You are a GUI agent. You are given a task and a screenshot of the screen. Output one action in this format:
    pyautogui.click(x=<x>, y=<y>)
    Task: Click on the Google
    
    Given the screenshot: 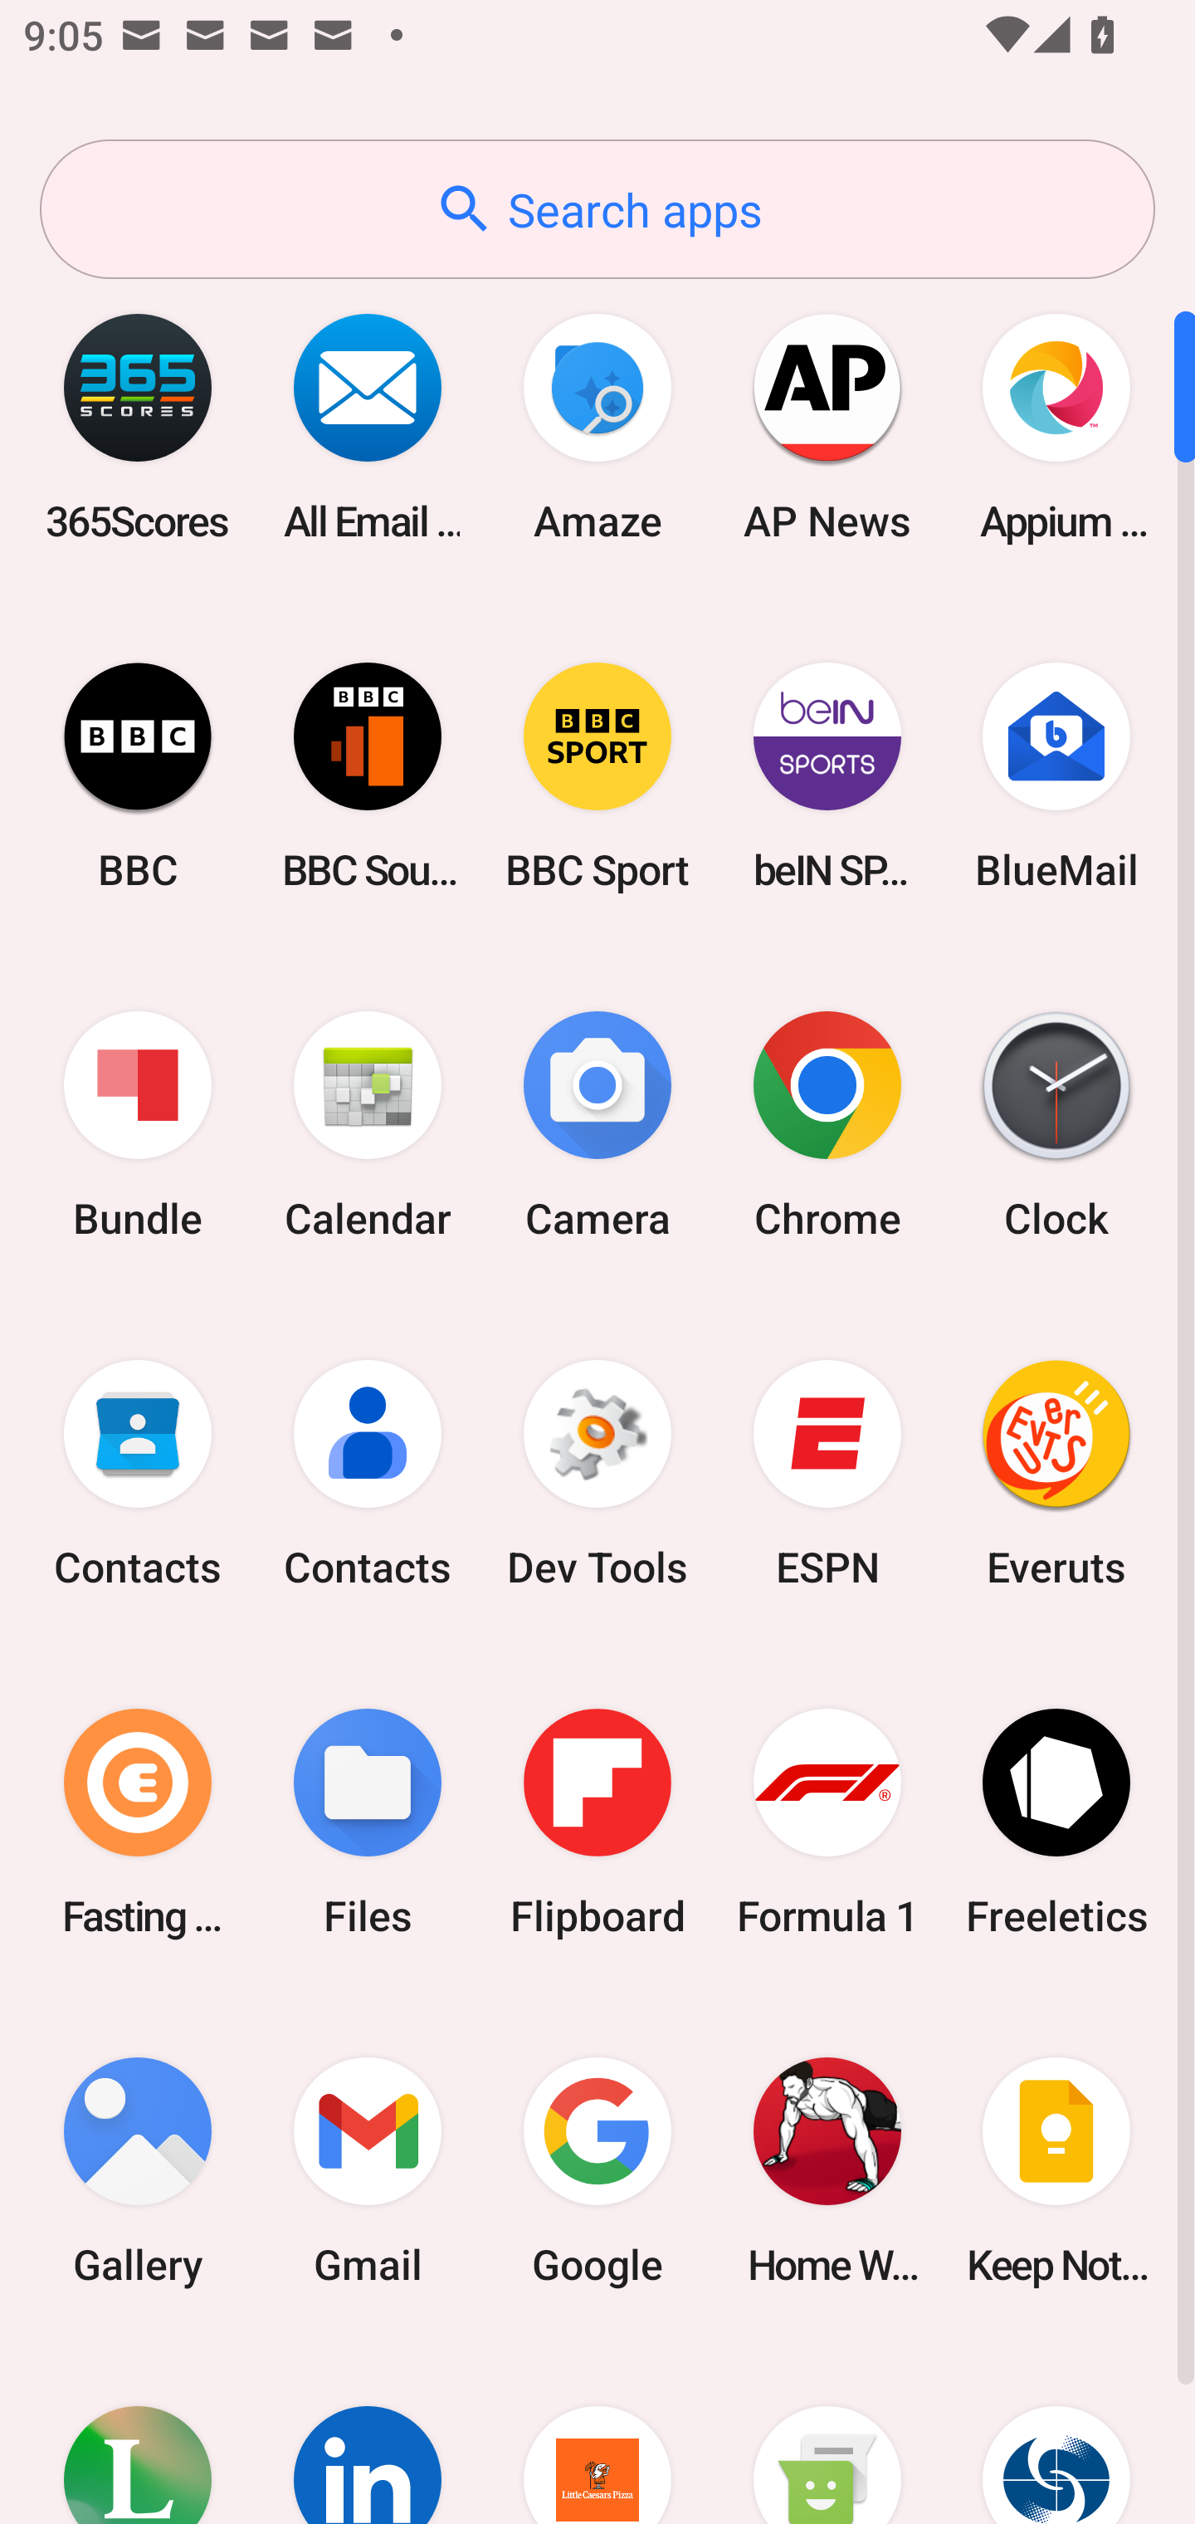 What is the action you would take?
    pyautogui.click(x=597, y=2170)
    